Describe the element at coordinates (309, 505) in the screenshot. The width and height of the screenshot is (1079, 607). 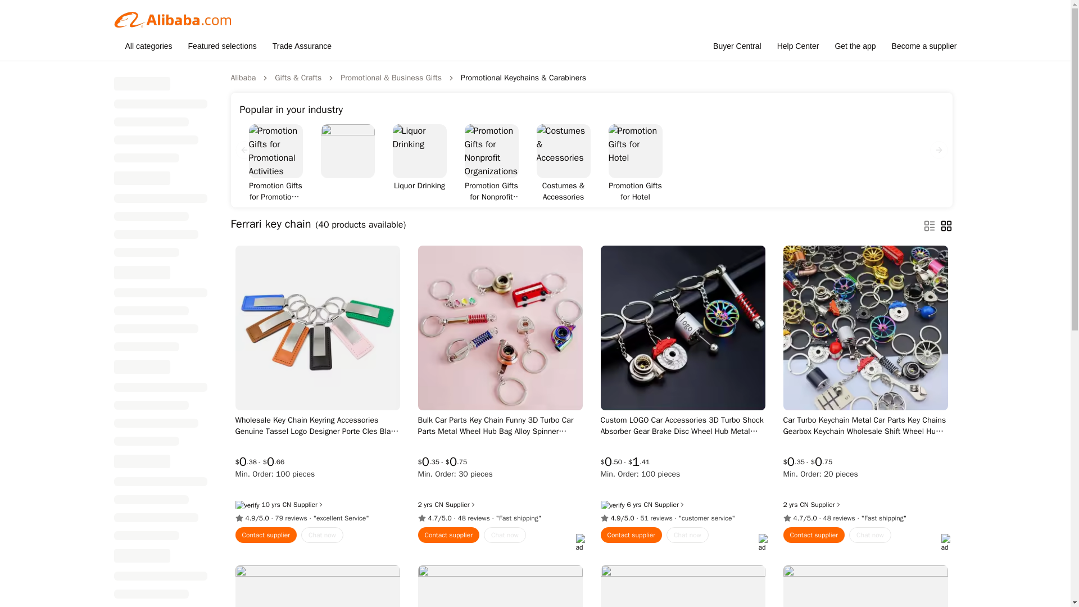
I see `Supplier` at that location.